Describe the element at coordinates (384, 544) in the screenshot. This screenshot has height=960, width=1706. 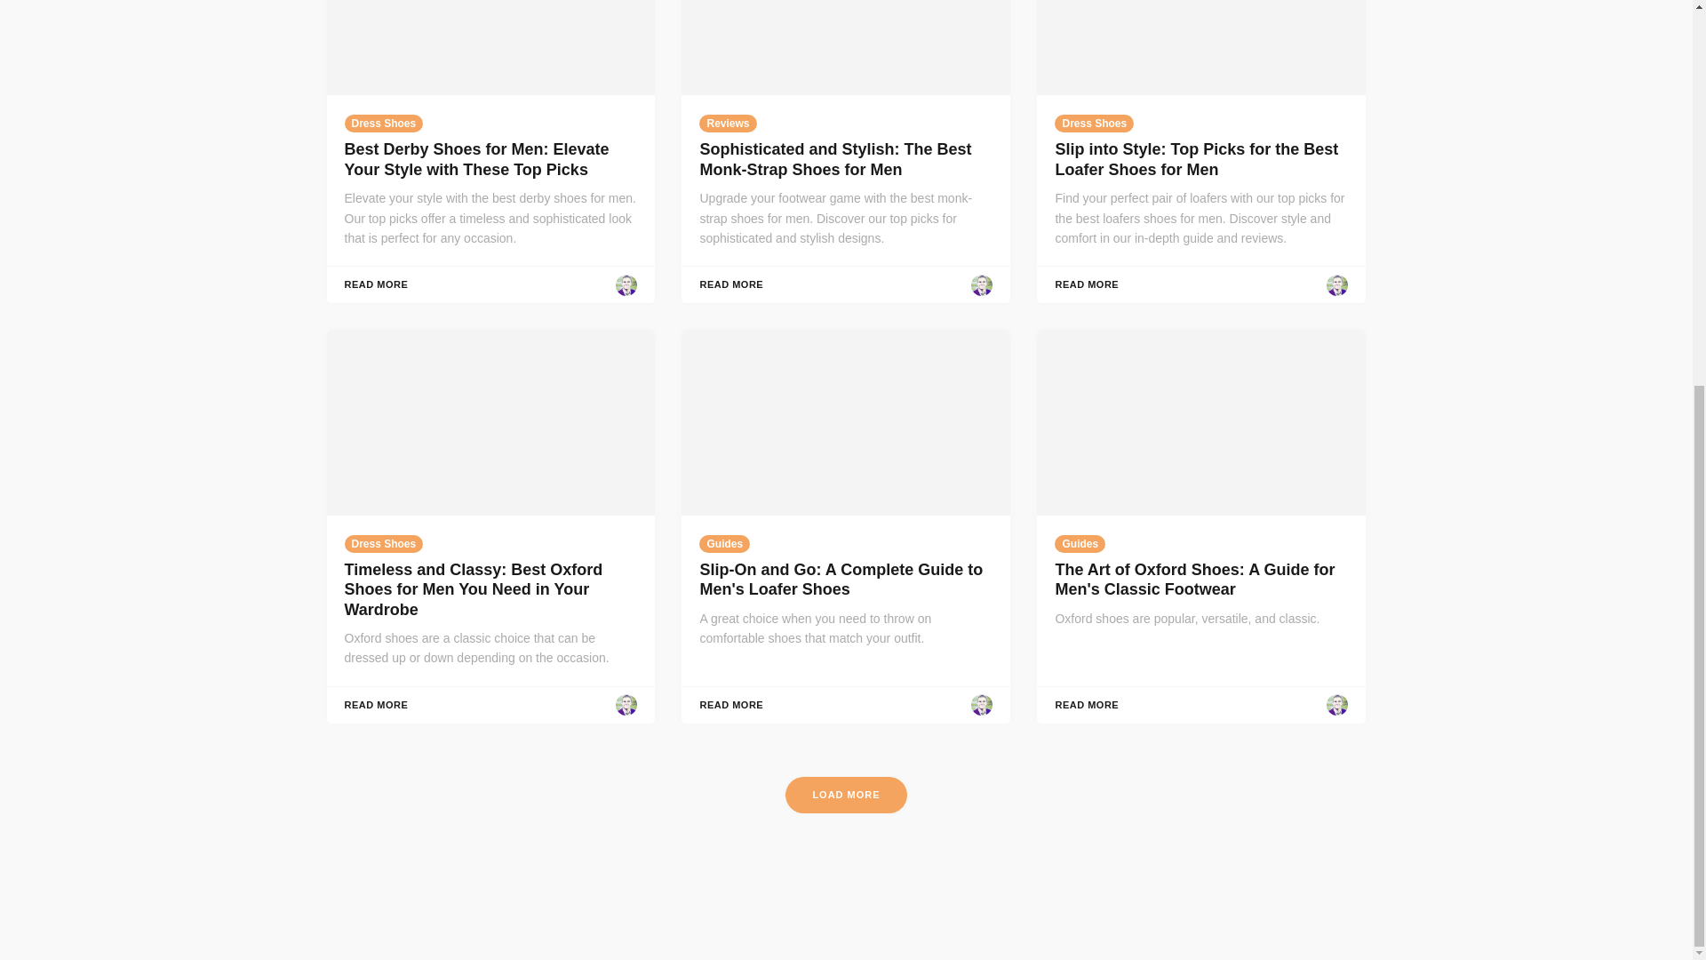
I see `Dress Shoes` at that location.